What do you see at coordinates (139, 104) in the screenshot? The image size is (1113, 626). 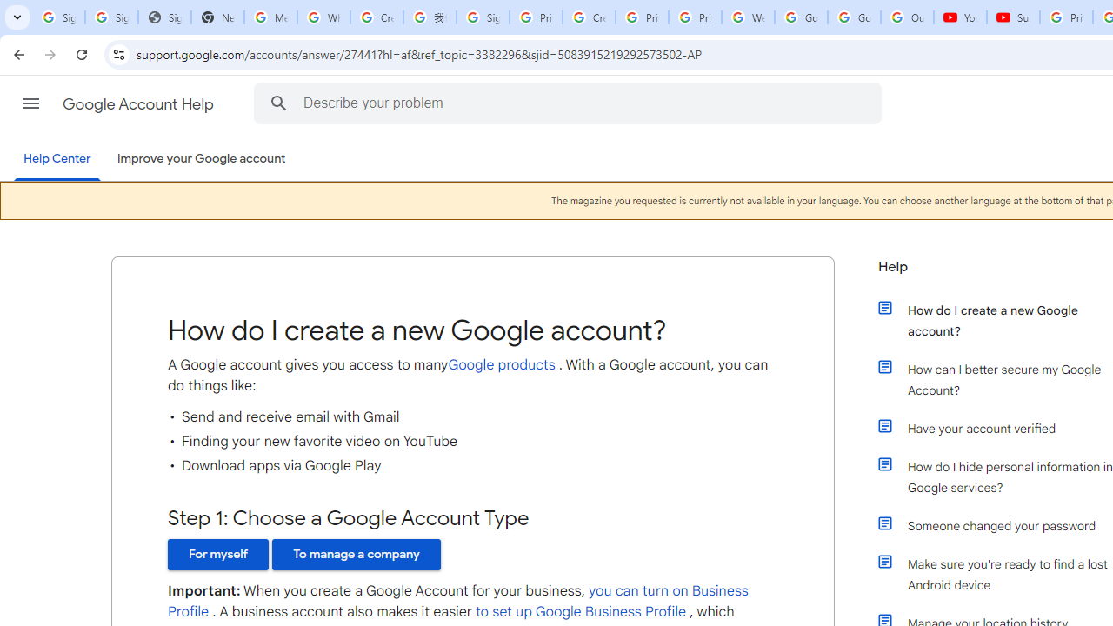 I see `Google Account Help` at bounding box center [139, 104].